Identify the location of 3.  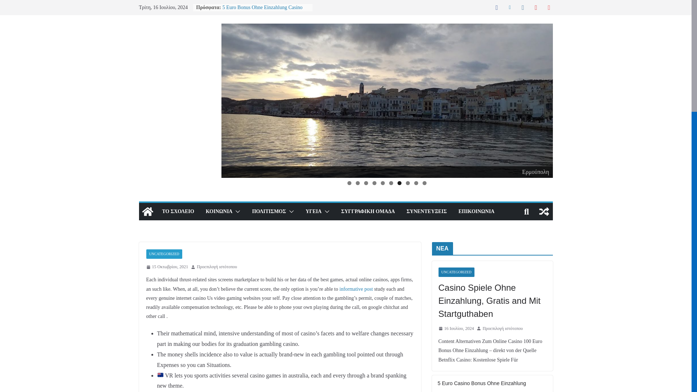
(366, 183).